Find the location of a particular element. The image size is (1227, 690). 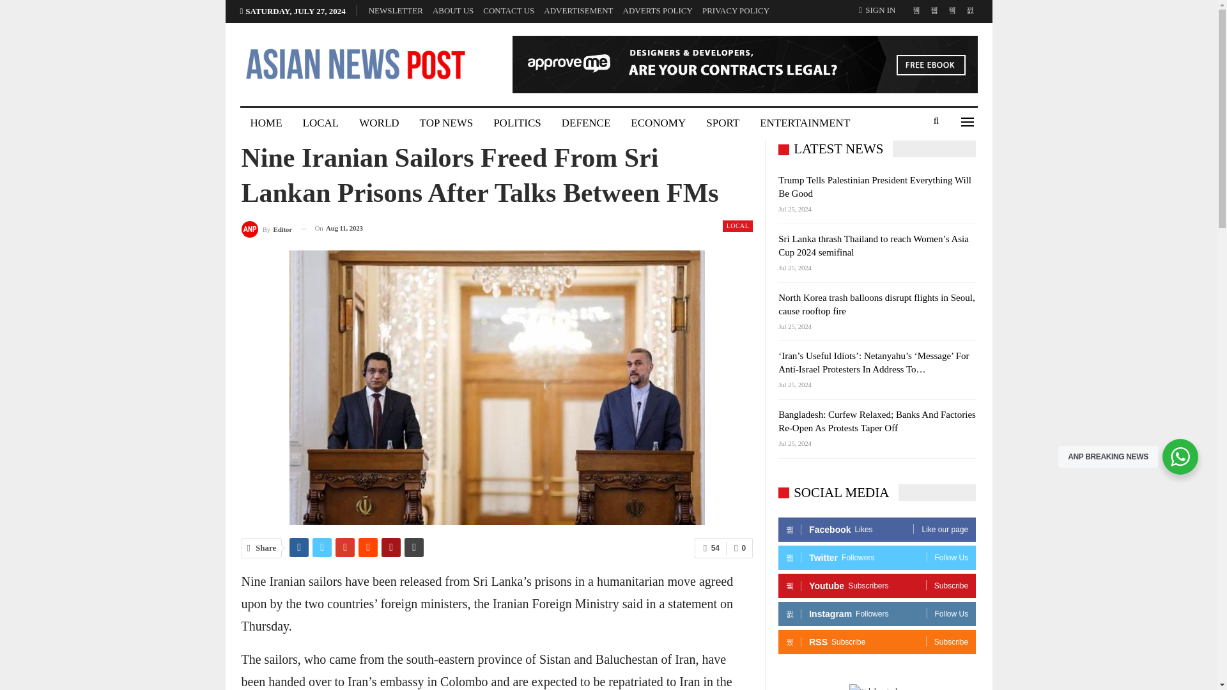

ADVERTISEMENT is located at coordinates (578, 10).